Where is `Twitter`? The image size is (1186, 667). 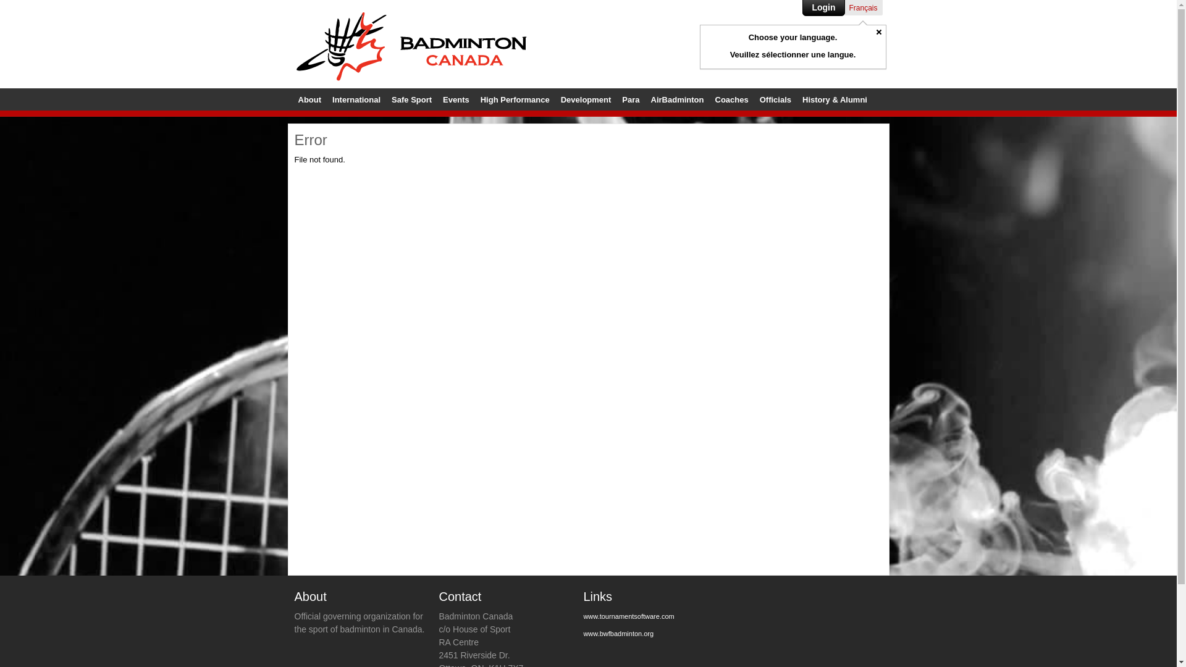 Twitter is located at coordinates (819, 52).